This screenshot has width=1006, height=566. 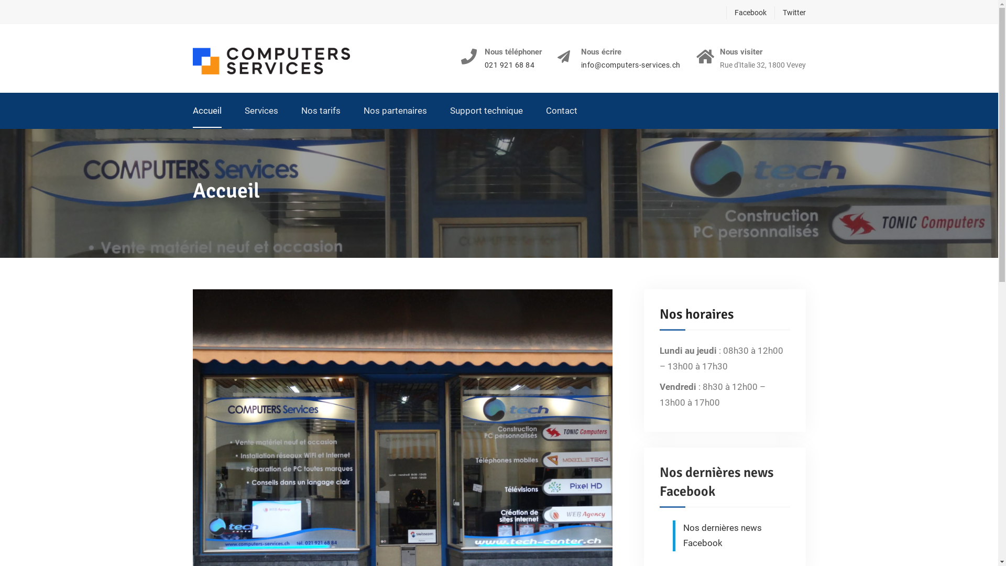 I want to click on Twitter, so click(x=790, y=13).